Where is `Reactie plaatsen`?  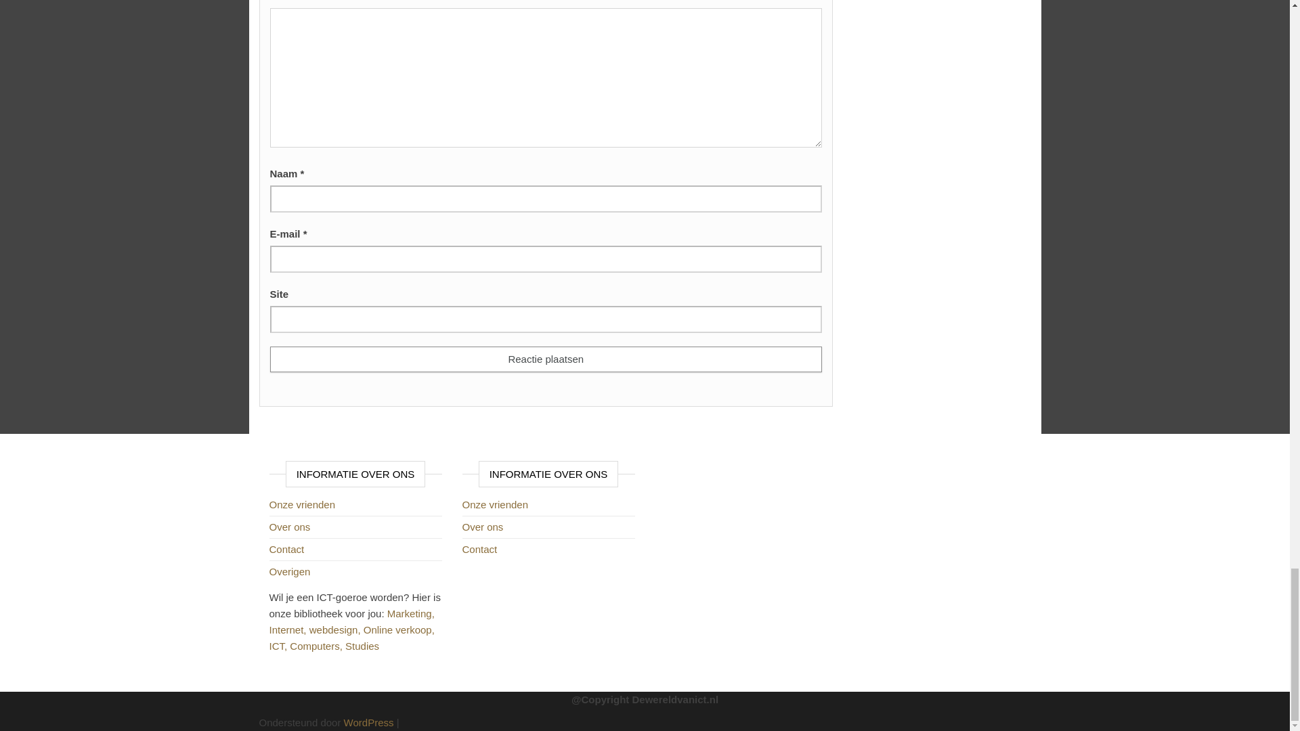
Reactie plaatsen is located at coordinates (545, 359).